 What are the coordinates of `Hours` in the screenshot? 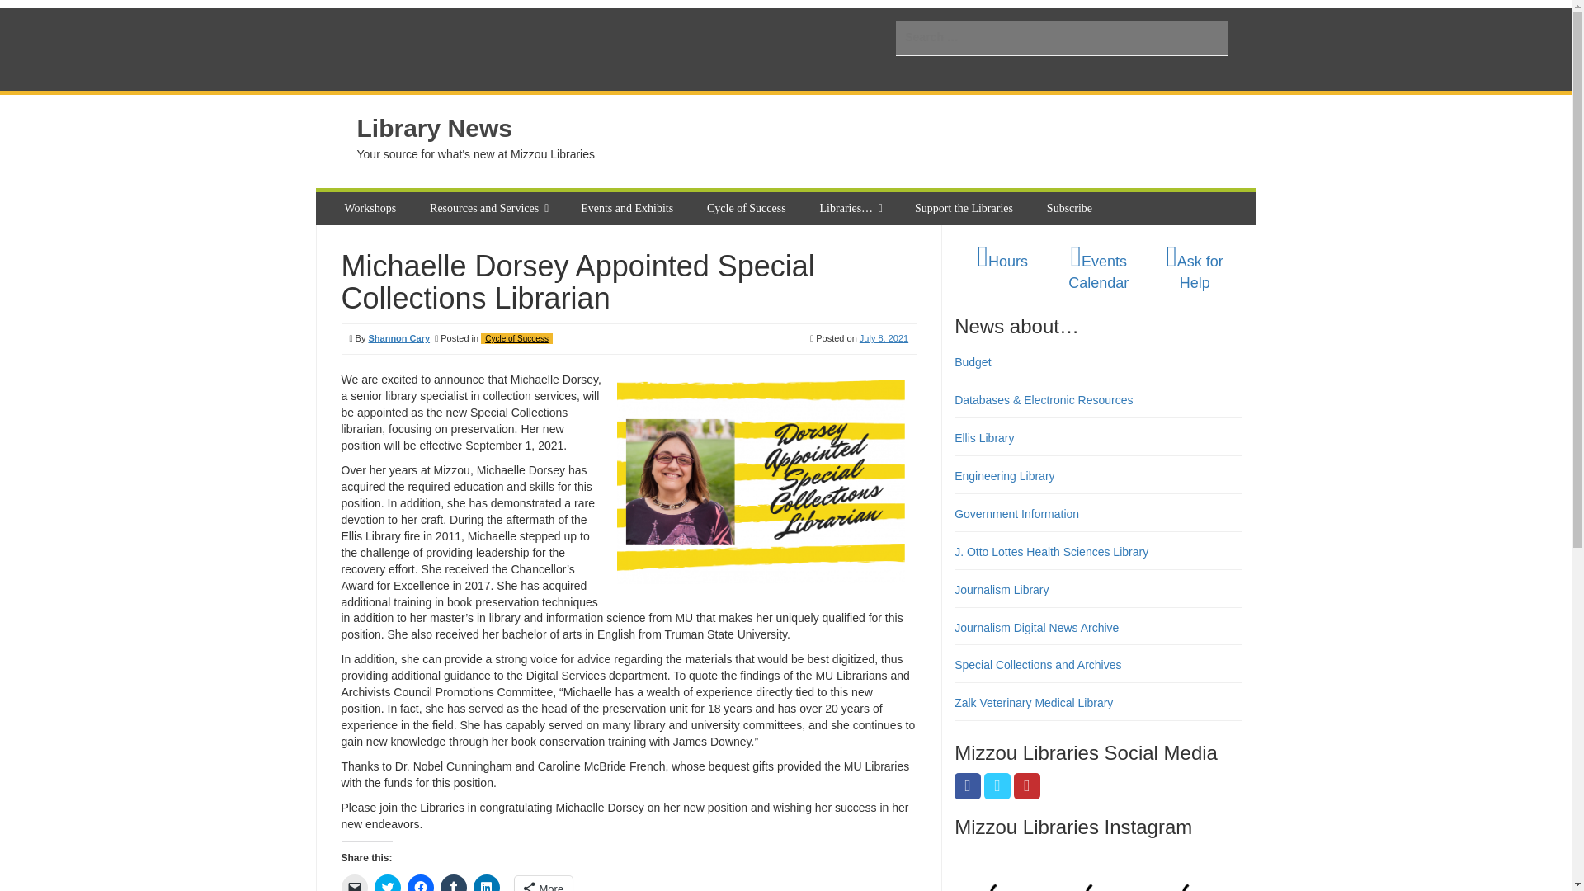 It's located at (1002, 261).